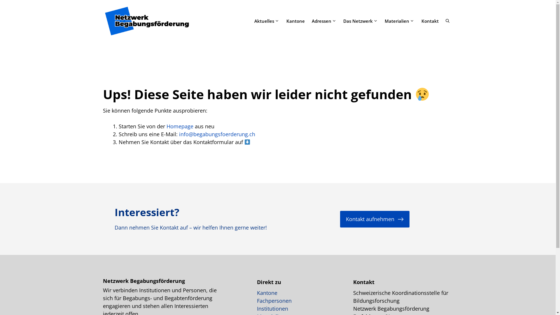 This screenshot has width=560, height=315. What do you see at coordinates (360, 21) in the screenshot?
I see `Das Netzwerk` at bounding box center [360, 21].